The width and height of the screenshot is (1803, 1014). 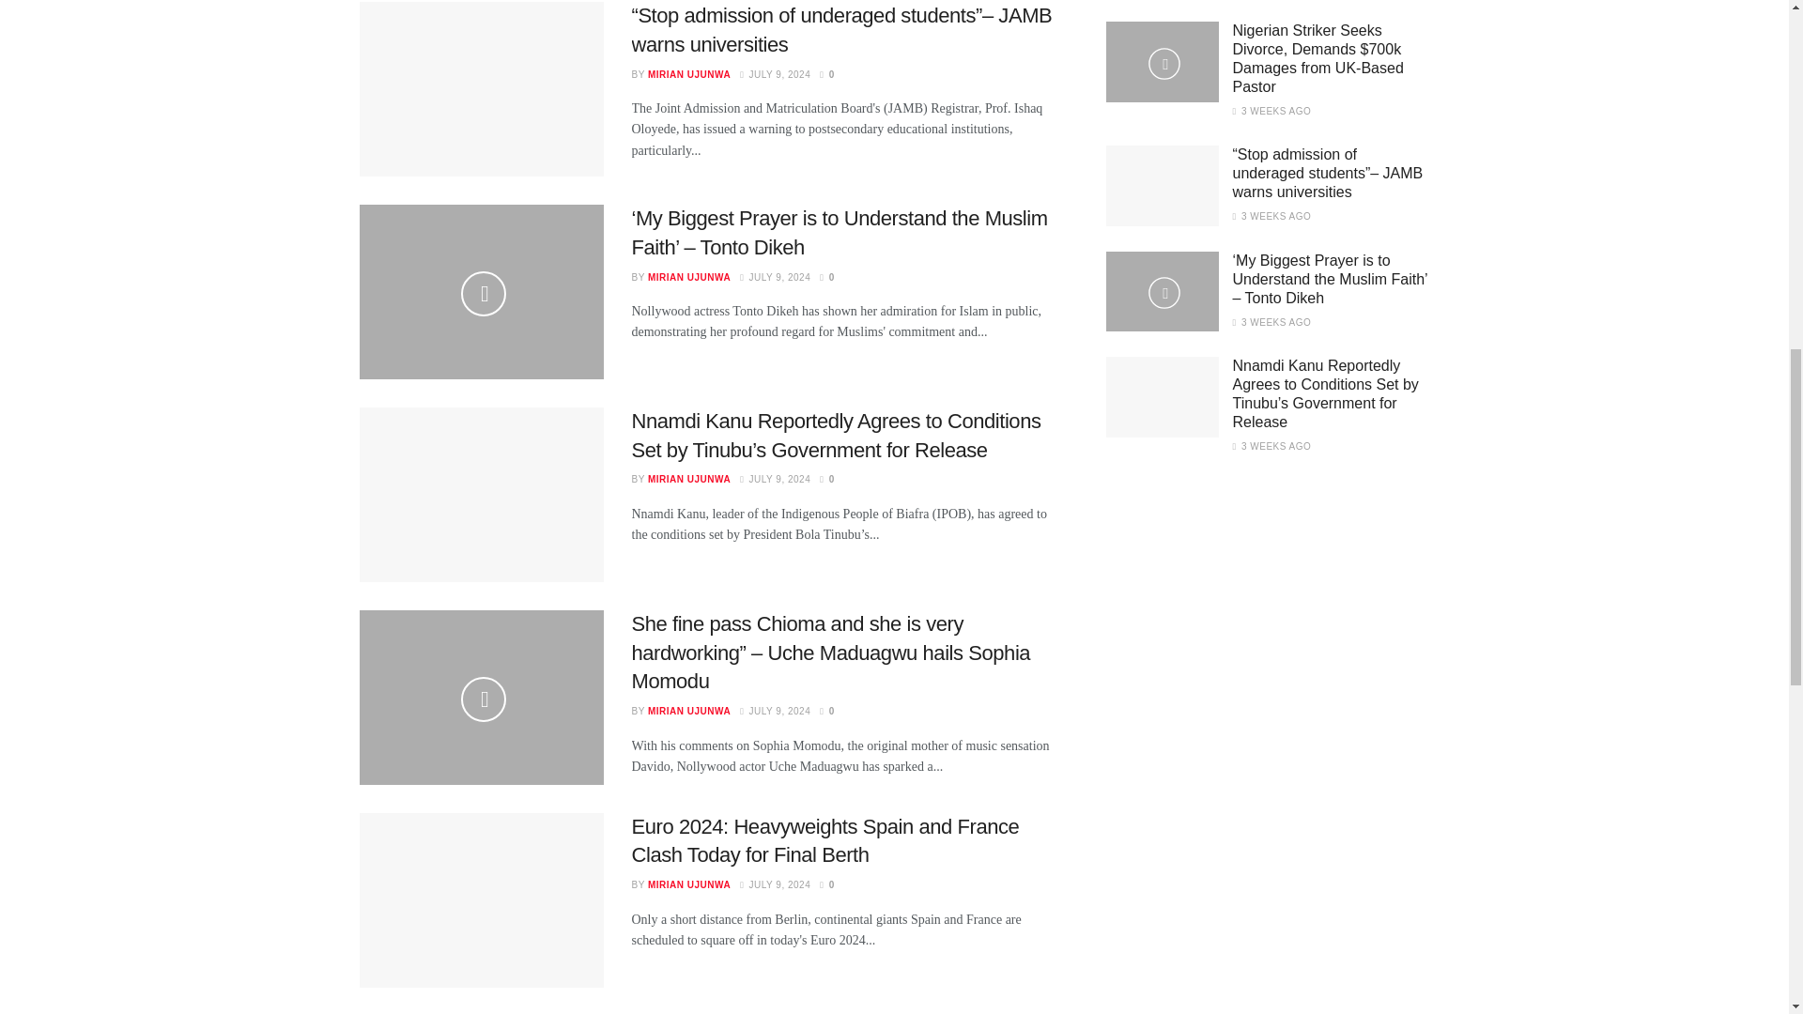 I want to click on 0, so click(x=826, y=278).